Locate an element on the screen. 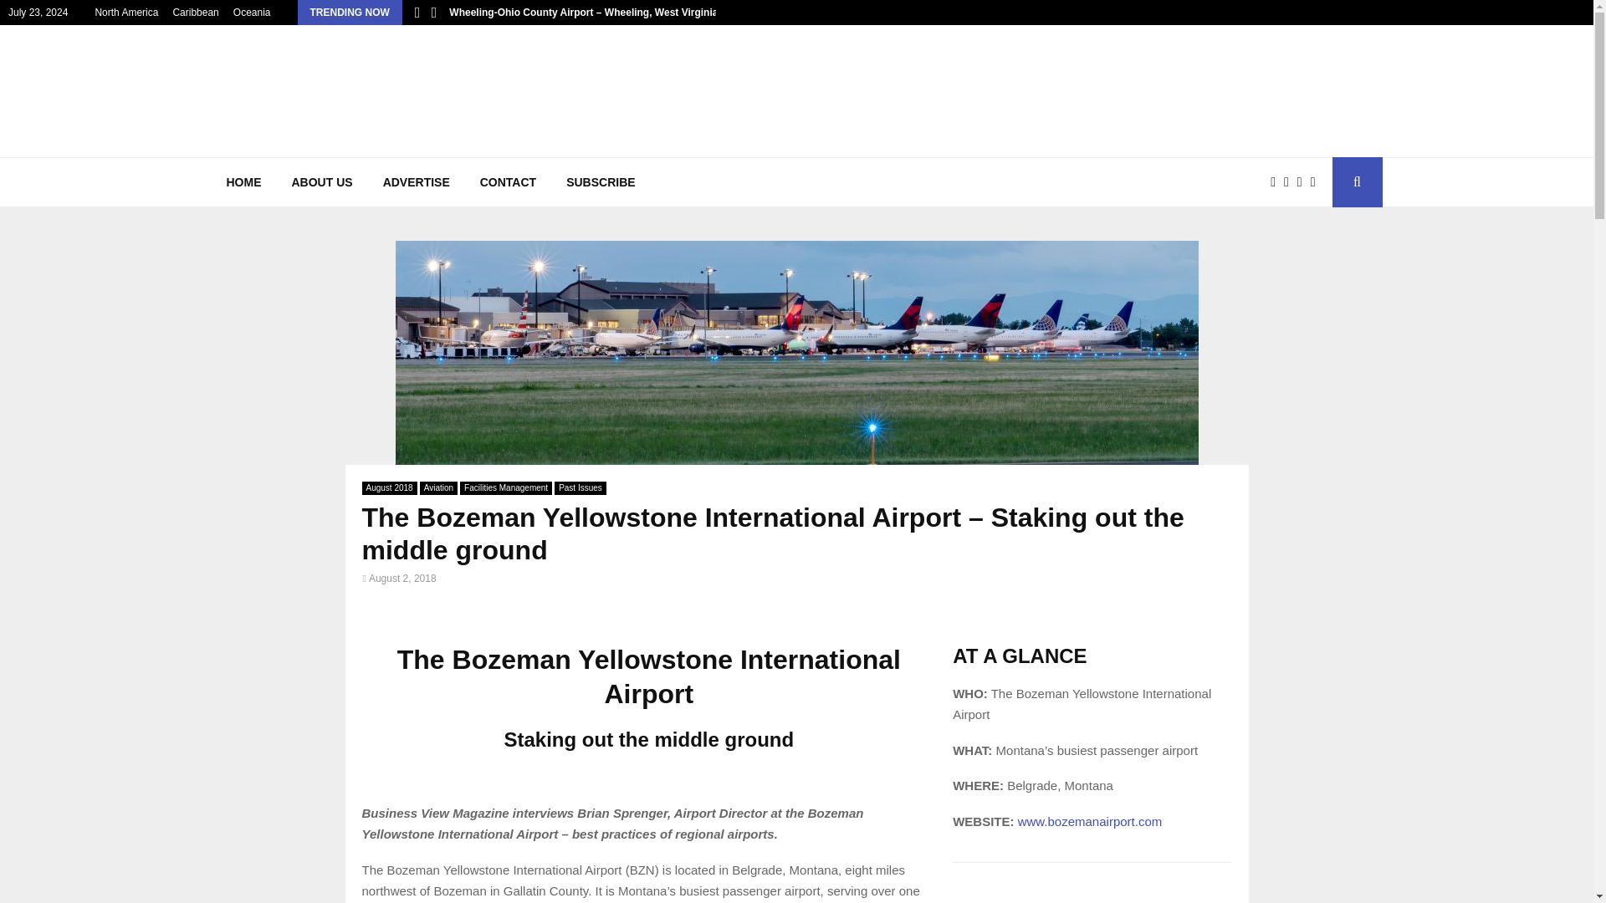  Oceania is located at coordinates (252, 13).